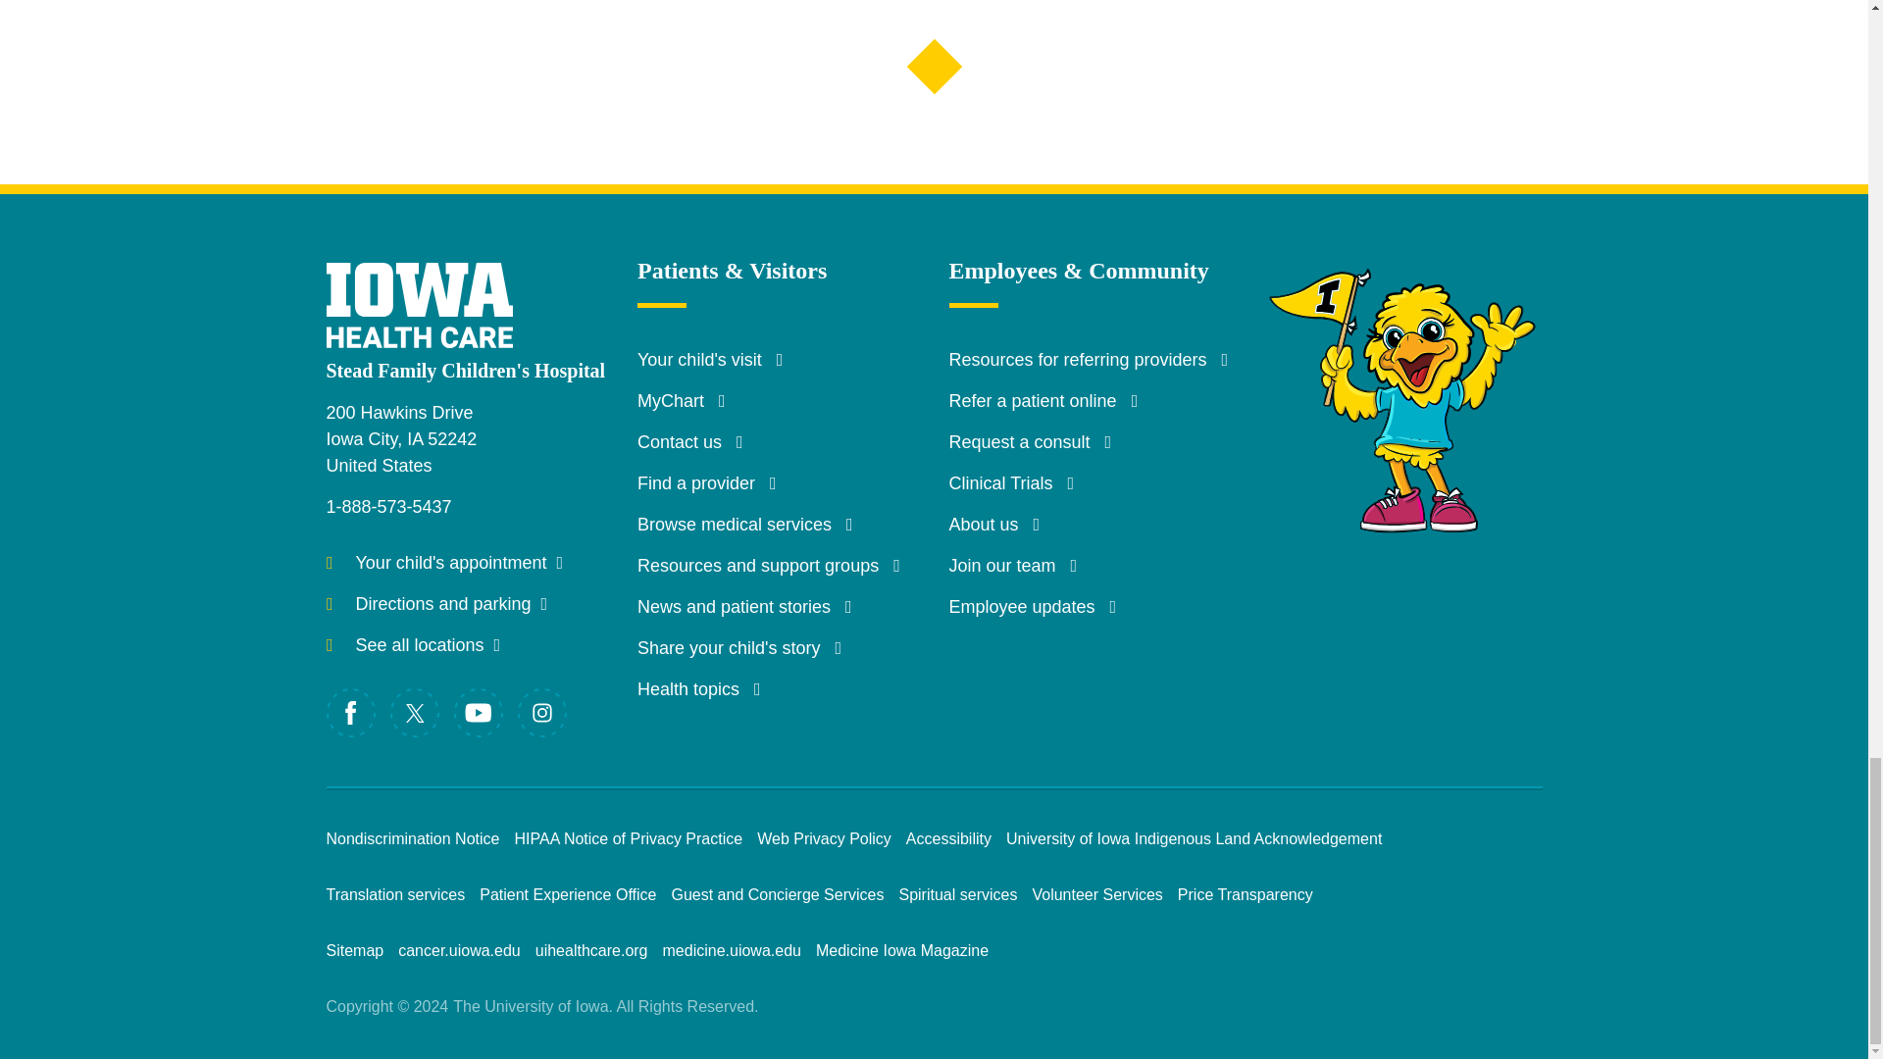 This screenshot has width=1883, height=1059. What do you see at coordinates (438, 290) in the screenshot?
I see `Home` at bounding box center [438, 290].